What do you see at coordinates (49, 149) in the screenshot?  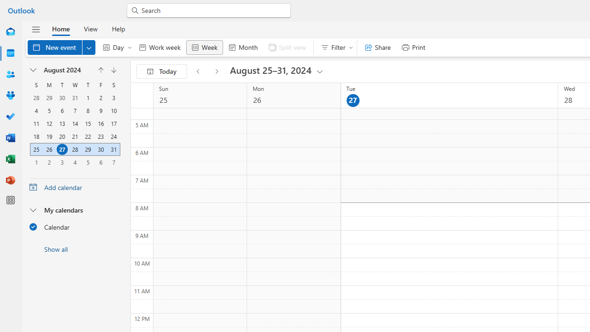 I see `26, August, 2024` at bounding box center [49, 149].